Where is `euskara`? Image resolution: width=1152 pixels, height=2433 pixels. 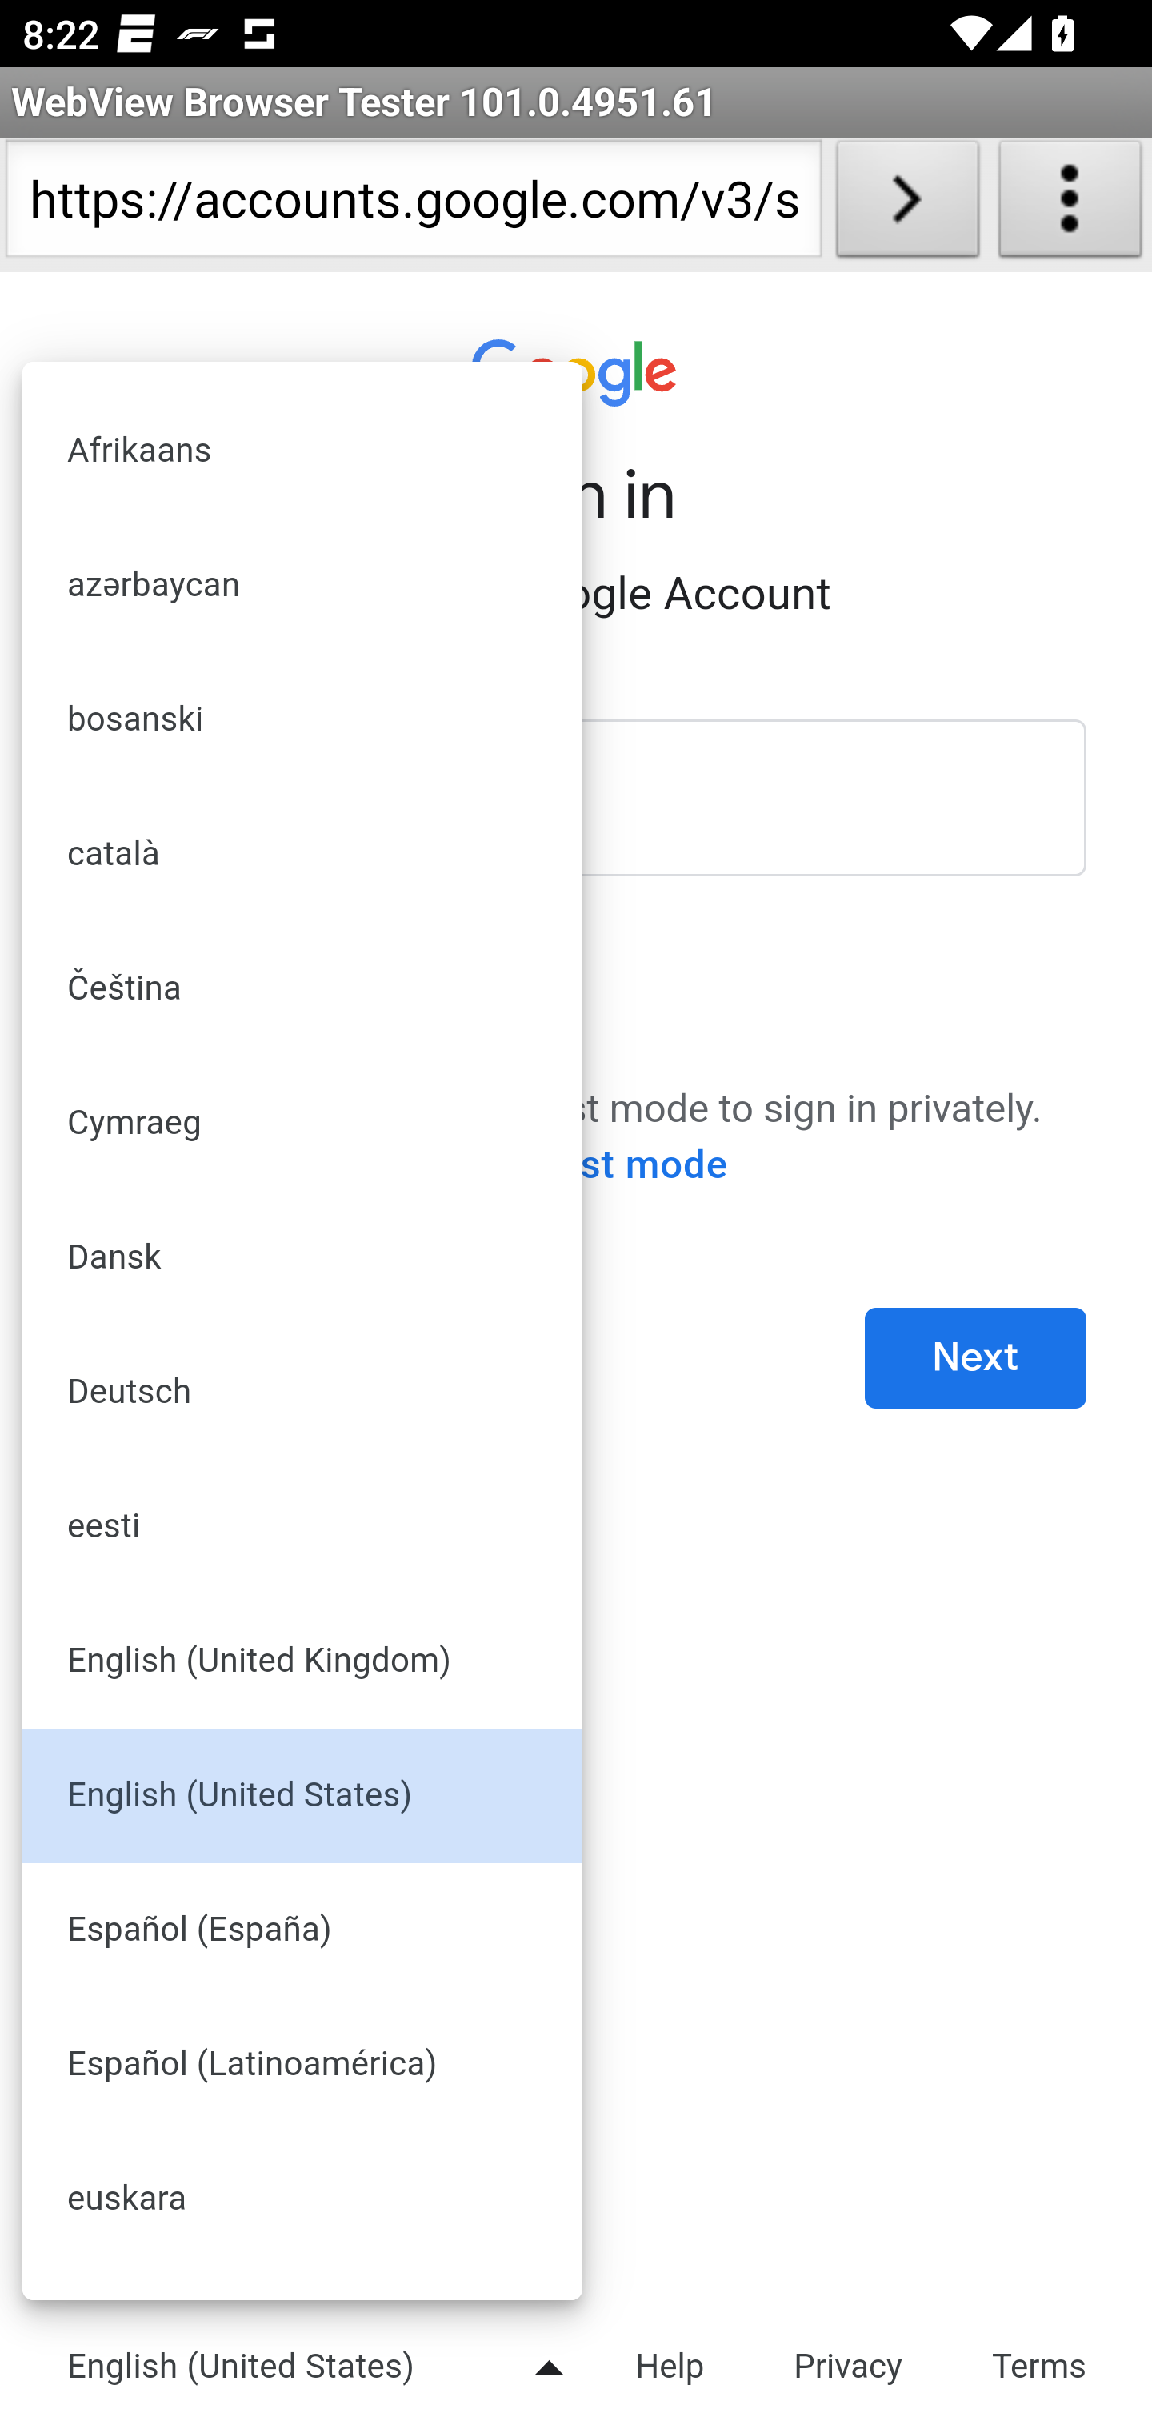
euskara is located at coordinates (303, 2201).